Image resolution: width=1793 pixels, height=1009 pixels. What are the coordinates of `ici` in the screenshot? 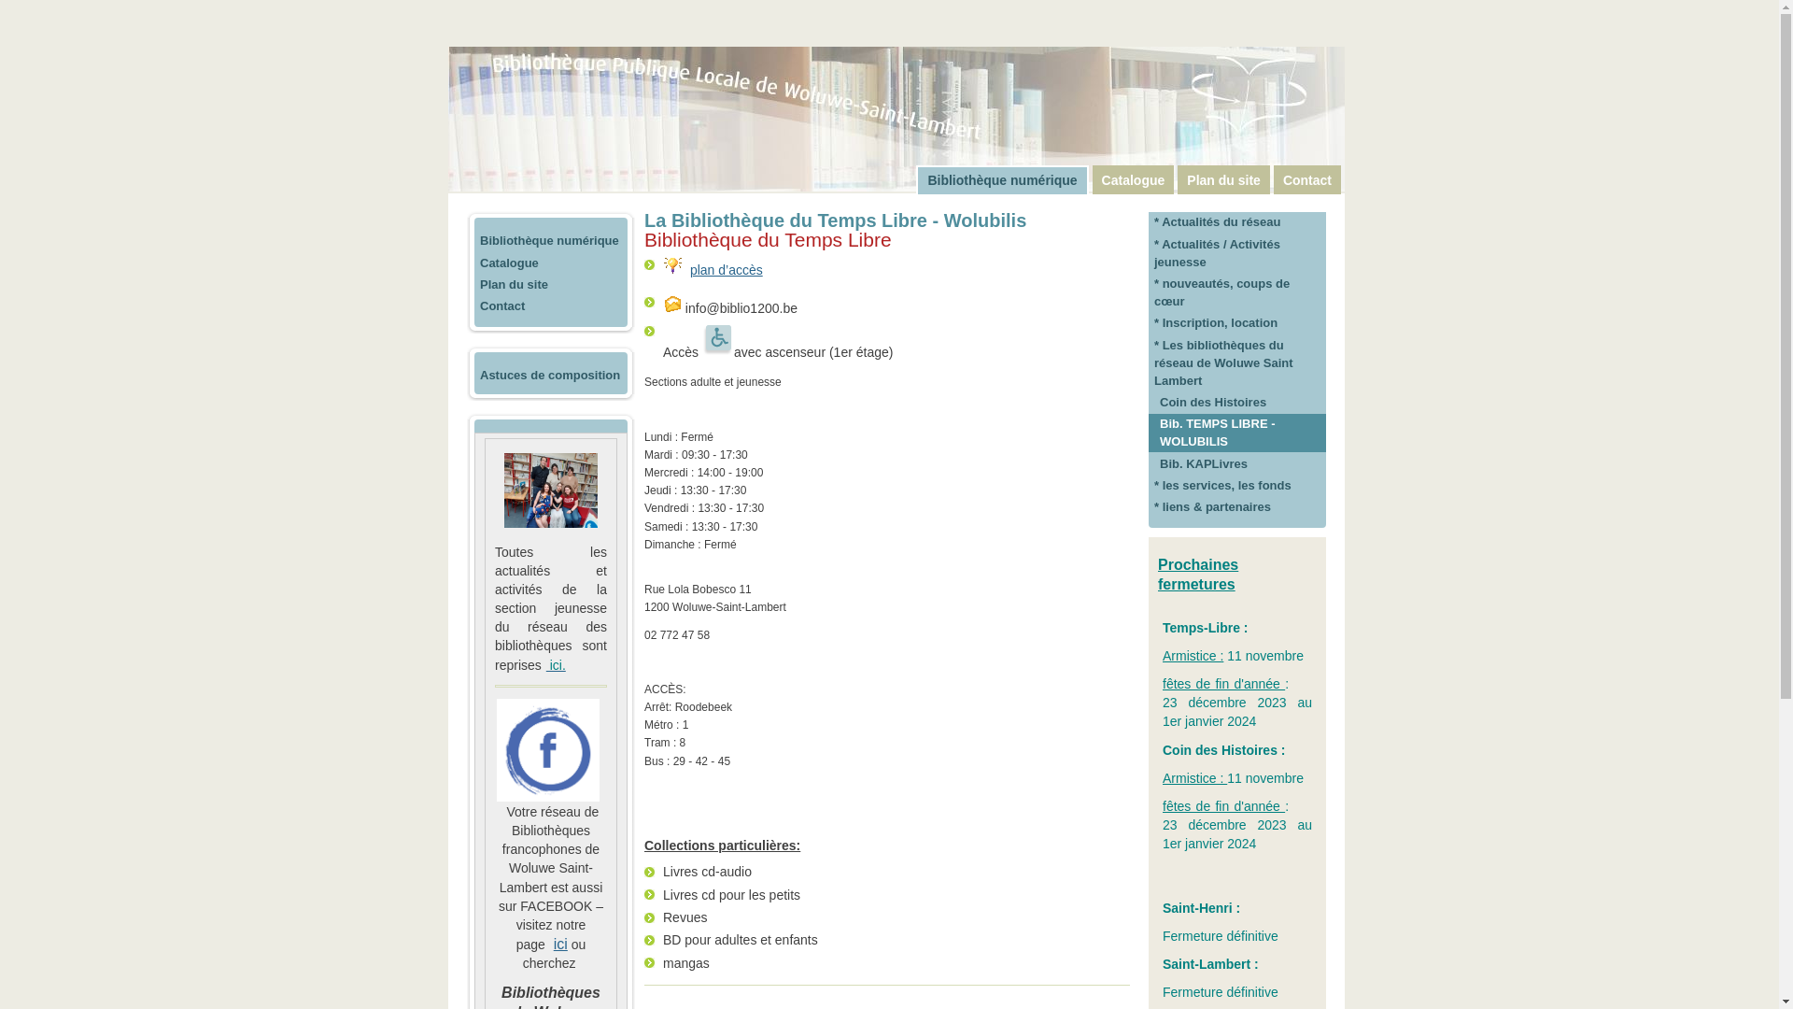 It's located at (558, 944).